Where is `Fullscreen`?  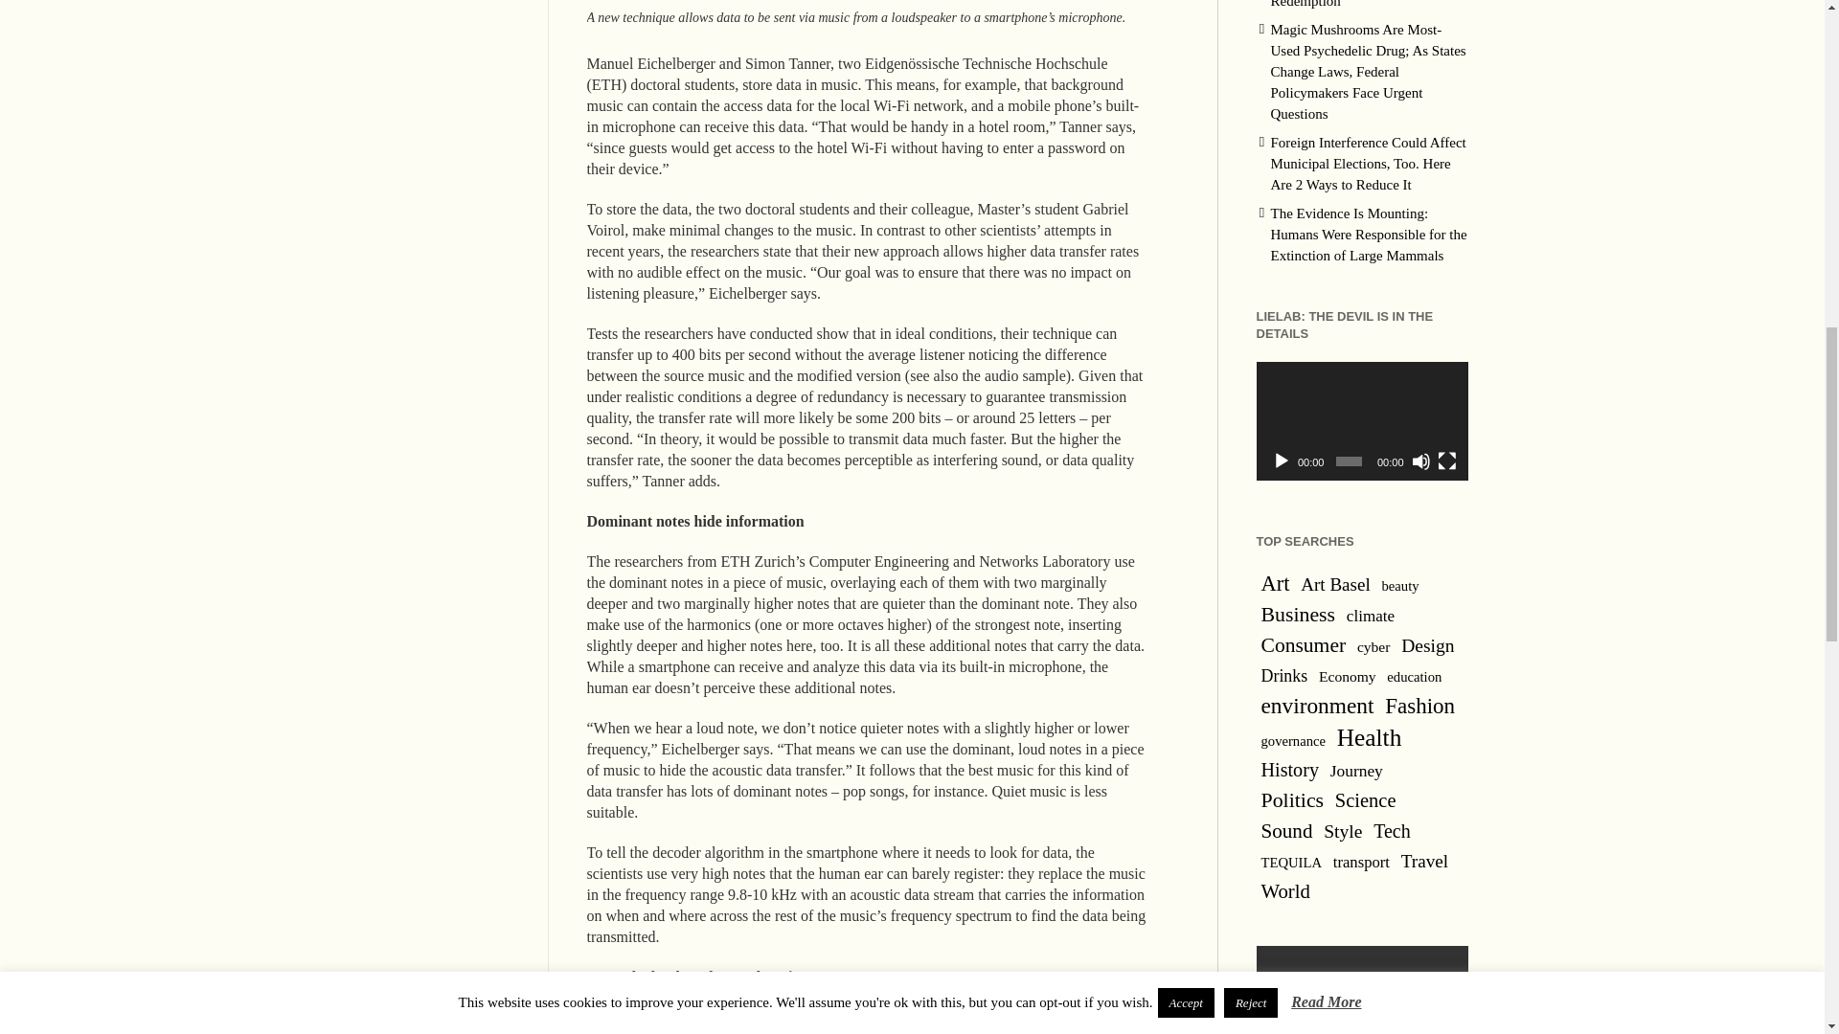 Fullscreen is located at coordinates (1446, 461).